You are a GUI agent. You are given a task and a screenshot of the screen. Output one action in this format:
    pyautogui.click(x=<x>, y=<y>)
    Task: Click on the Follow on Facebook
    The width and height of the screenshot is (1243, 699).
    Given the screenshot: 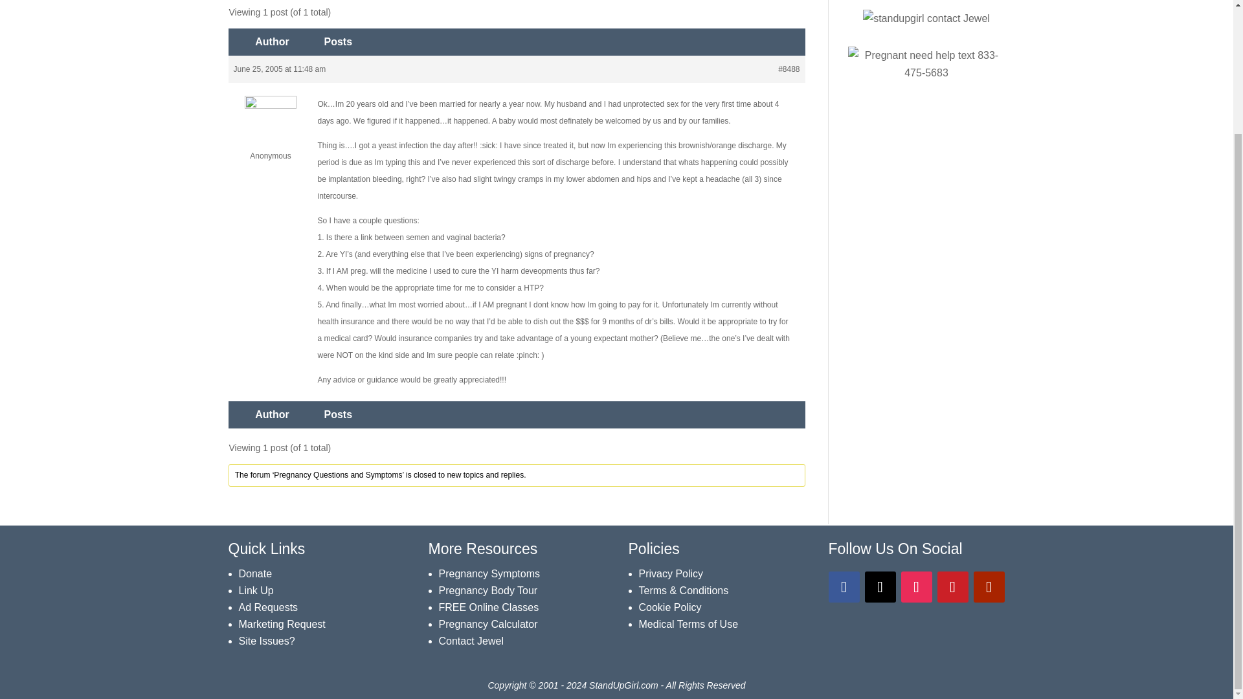 What is the action you would take?
    pyautogui.click(x=844, y=586)
    